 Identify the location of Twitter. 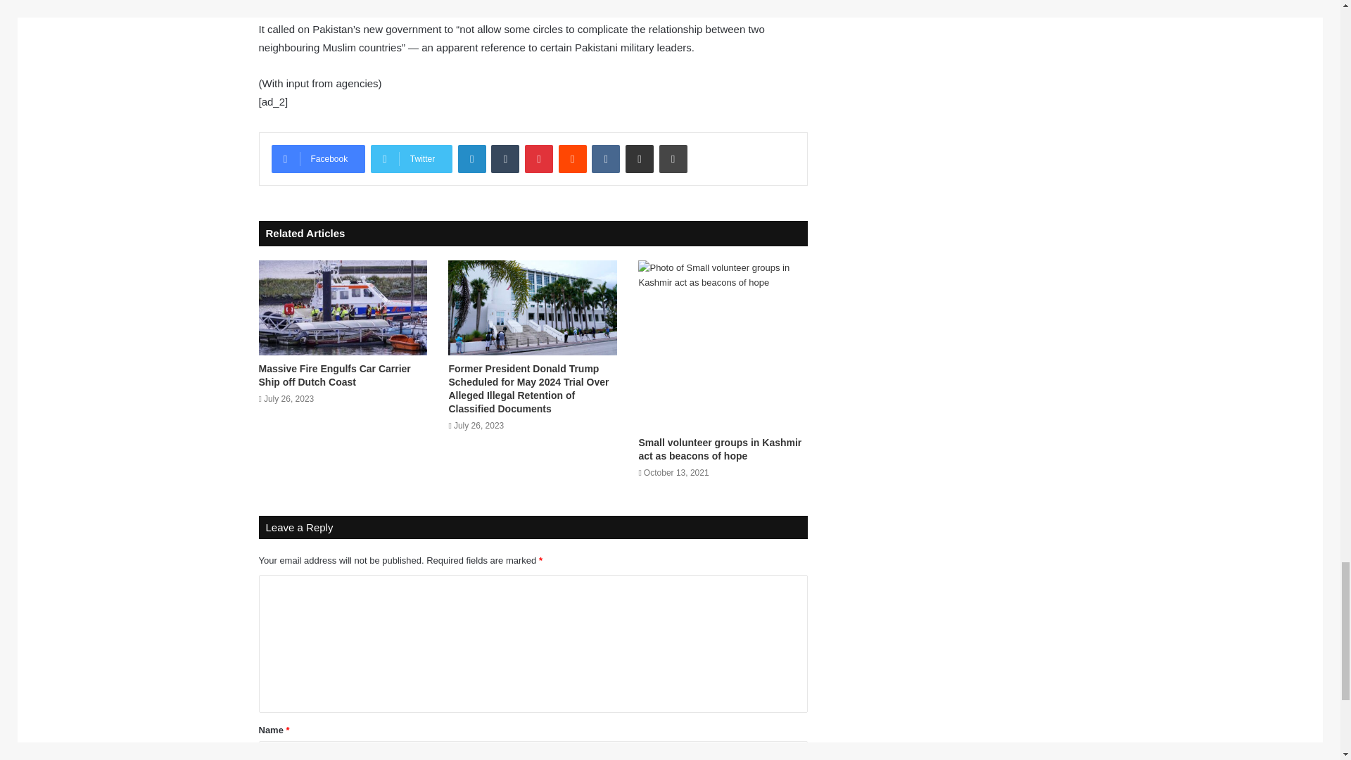
(411, 159).